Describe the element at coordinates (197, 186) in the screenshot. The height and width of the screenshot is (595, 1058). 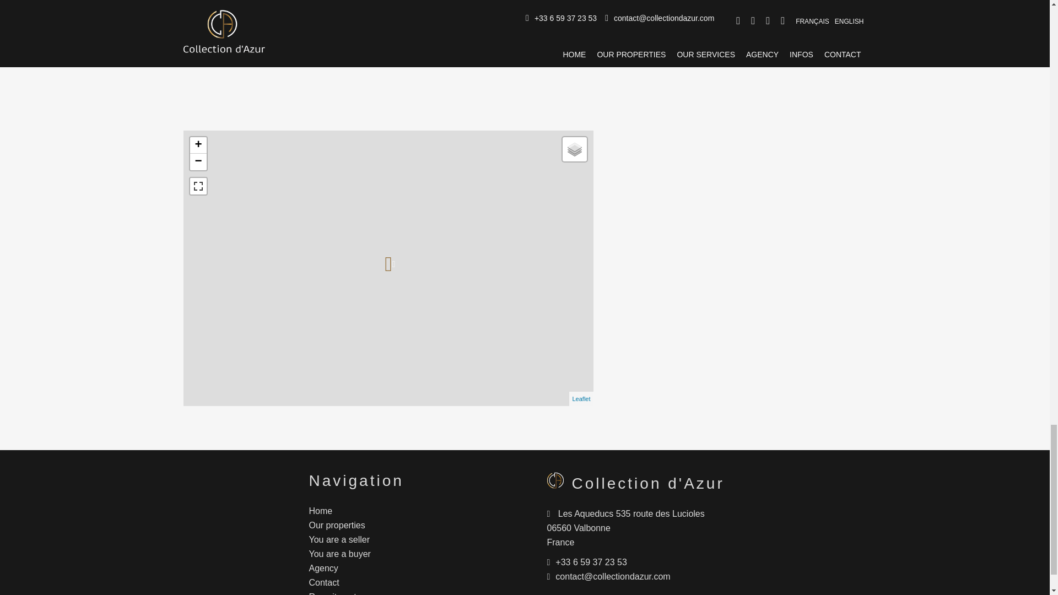
I see `View Fullscreen` at that location.